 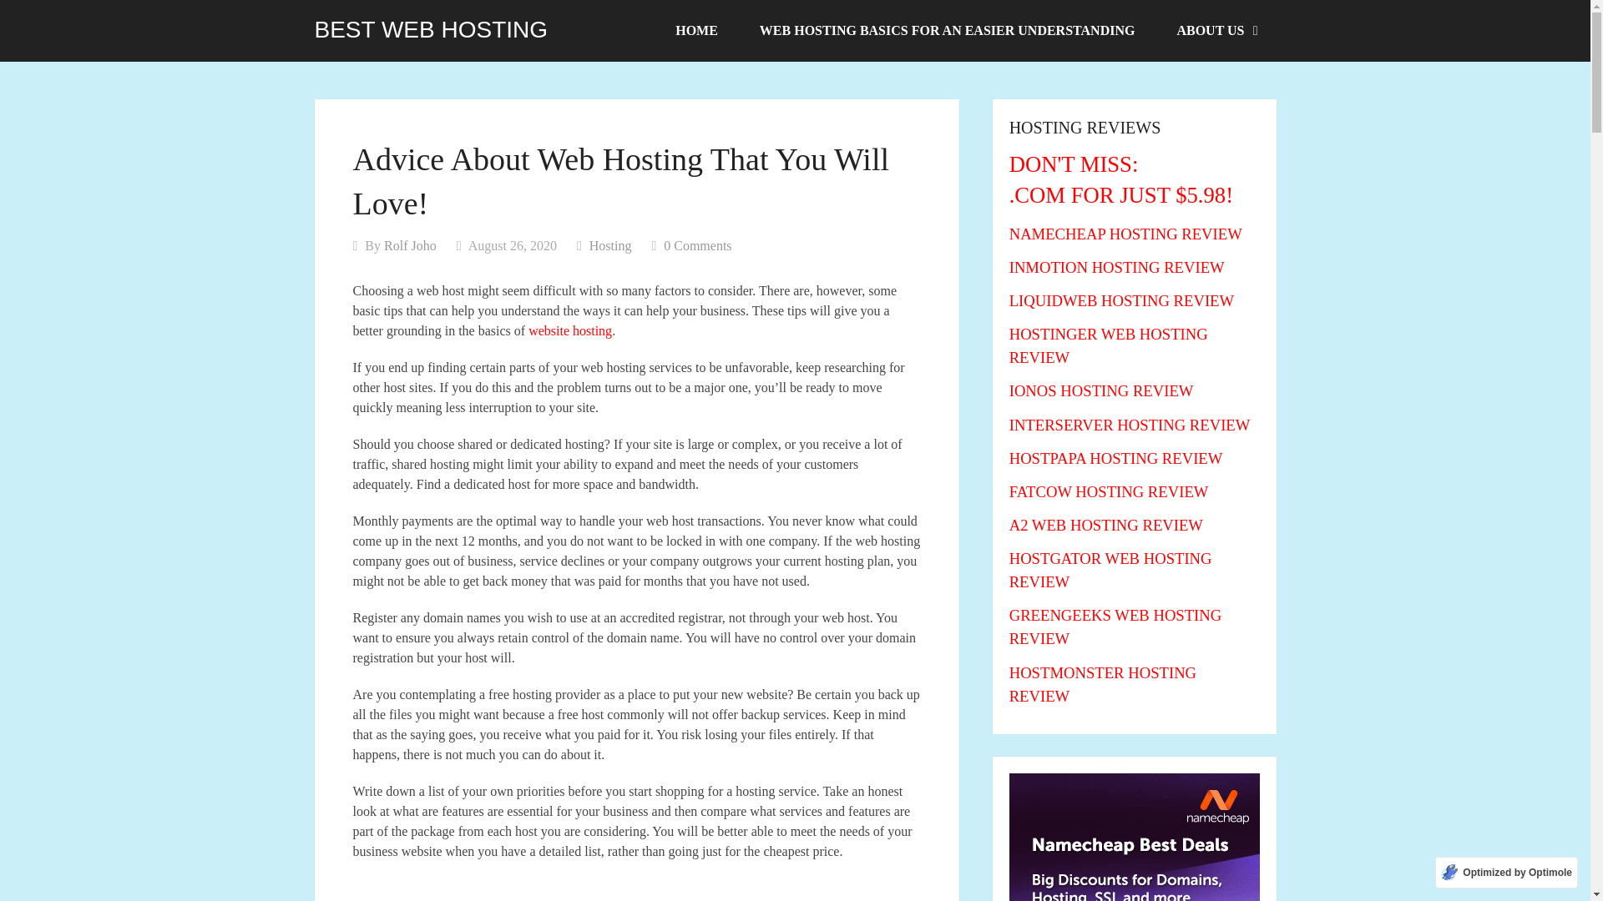 What do you see at coordinates (1115, 458) in the screenshot?
I see `HOSTPAPA HOSTING REVIEW` at bounding box center [1115, 458].